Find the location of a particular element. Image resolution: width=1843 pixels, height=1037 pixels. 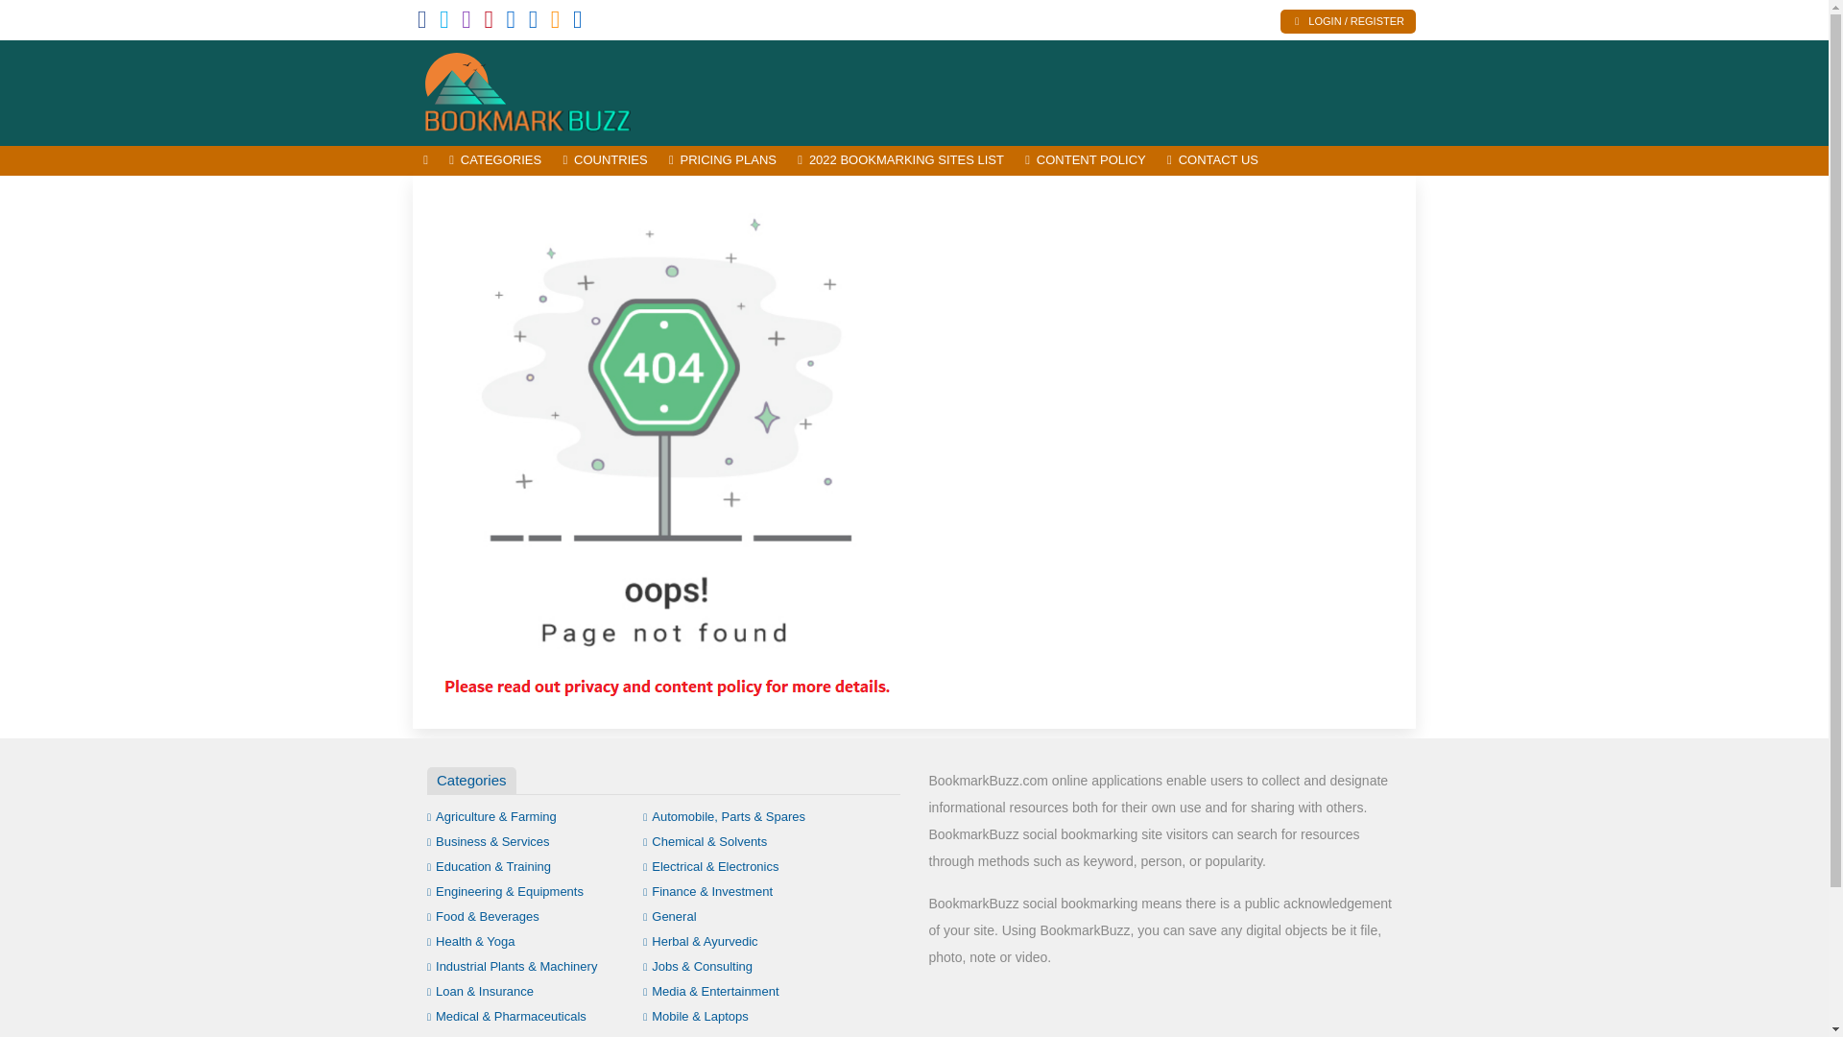

CONTACT US is located at coordinates (1213, 160).